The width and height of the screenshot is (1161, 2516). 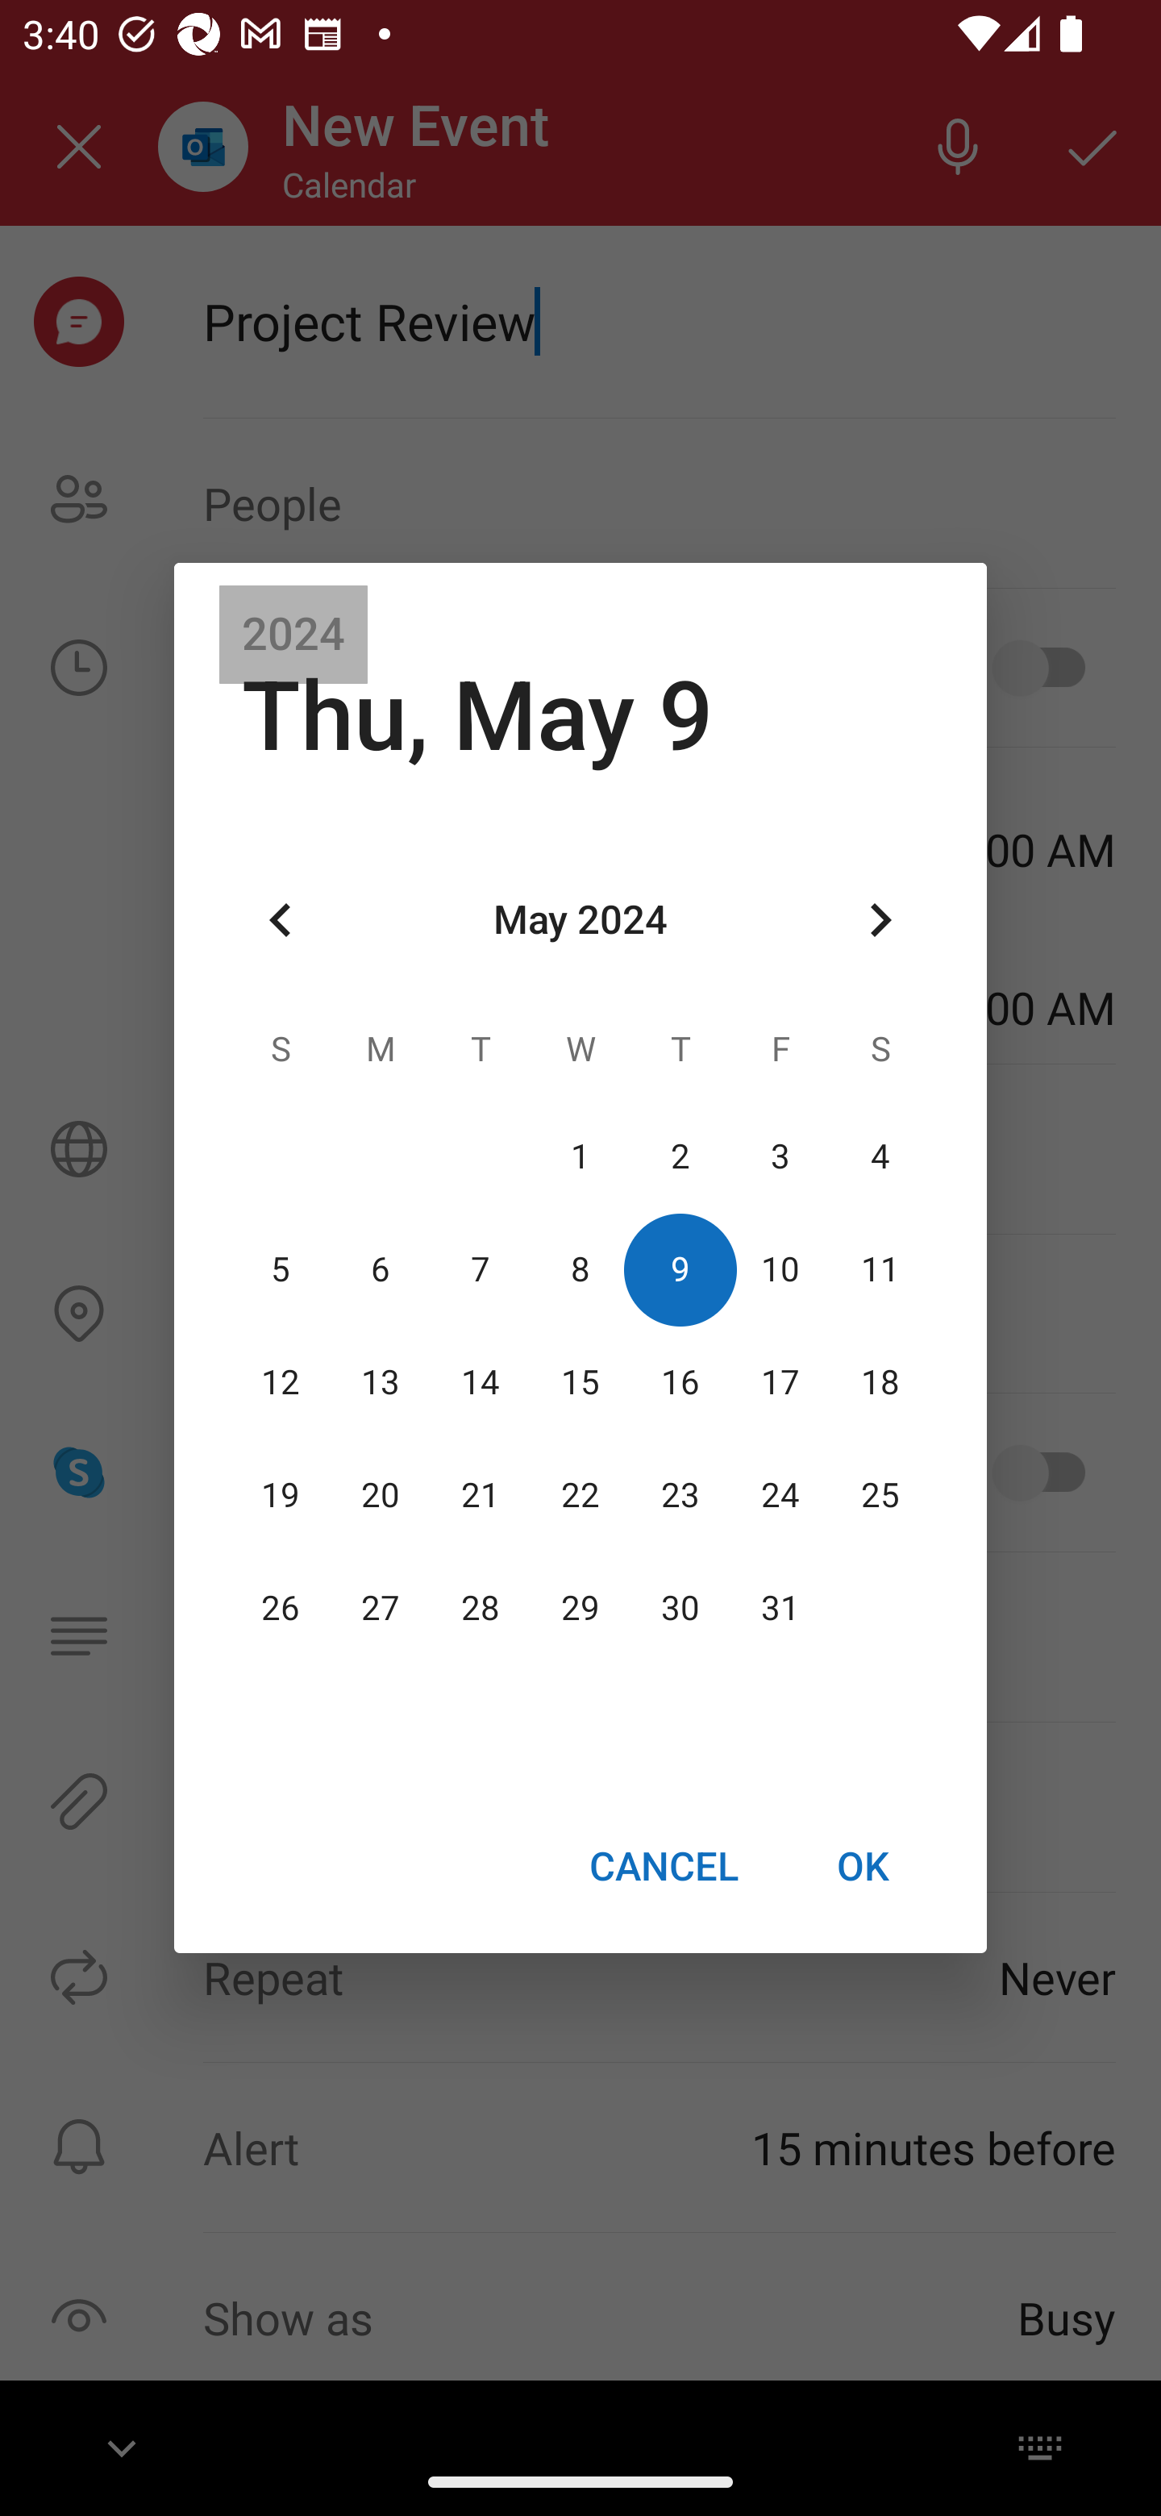 What do you see at coordinates (381, 1495) in the screenshot?
I see `20 20 May 2024` at bounding box center [381, 1495].